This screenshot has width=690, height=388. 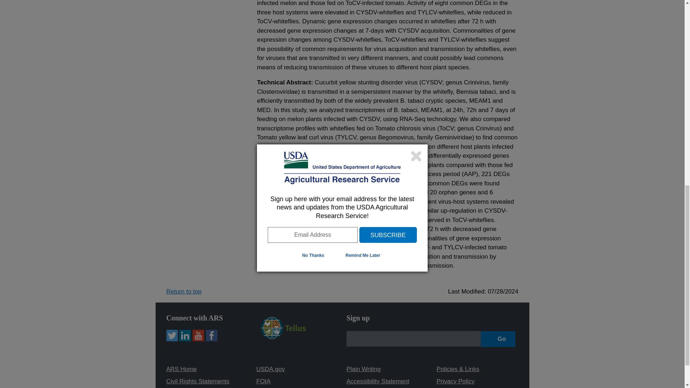 What do you see at coordinates (283, 337) in the screenshot?
I see `Tellus` at bounding box center [283, 337].